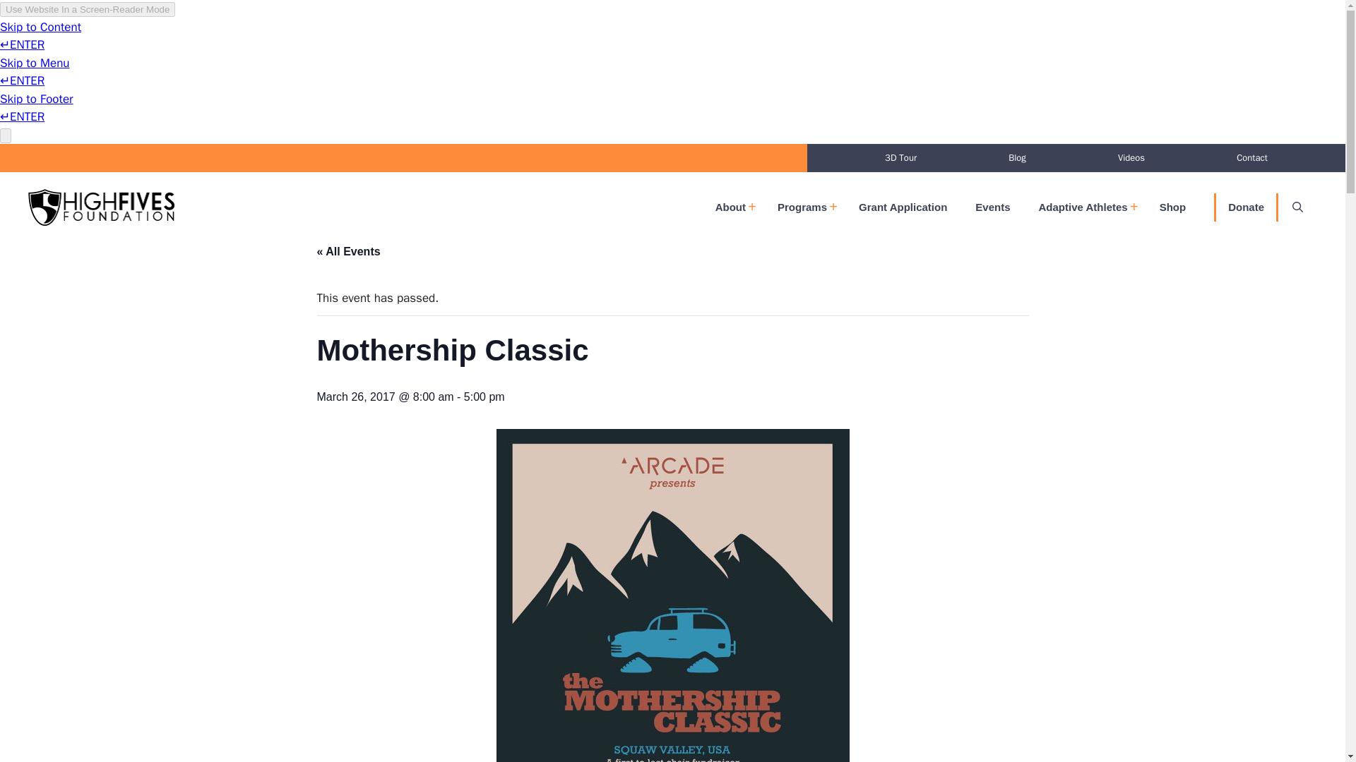 The image size is (1356, 762). What do you see at coordinates (804, 207) in the screenshot?
I see `Programs` at bounding box center [804, 207].